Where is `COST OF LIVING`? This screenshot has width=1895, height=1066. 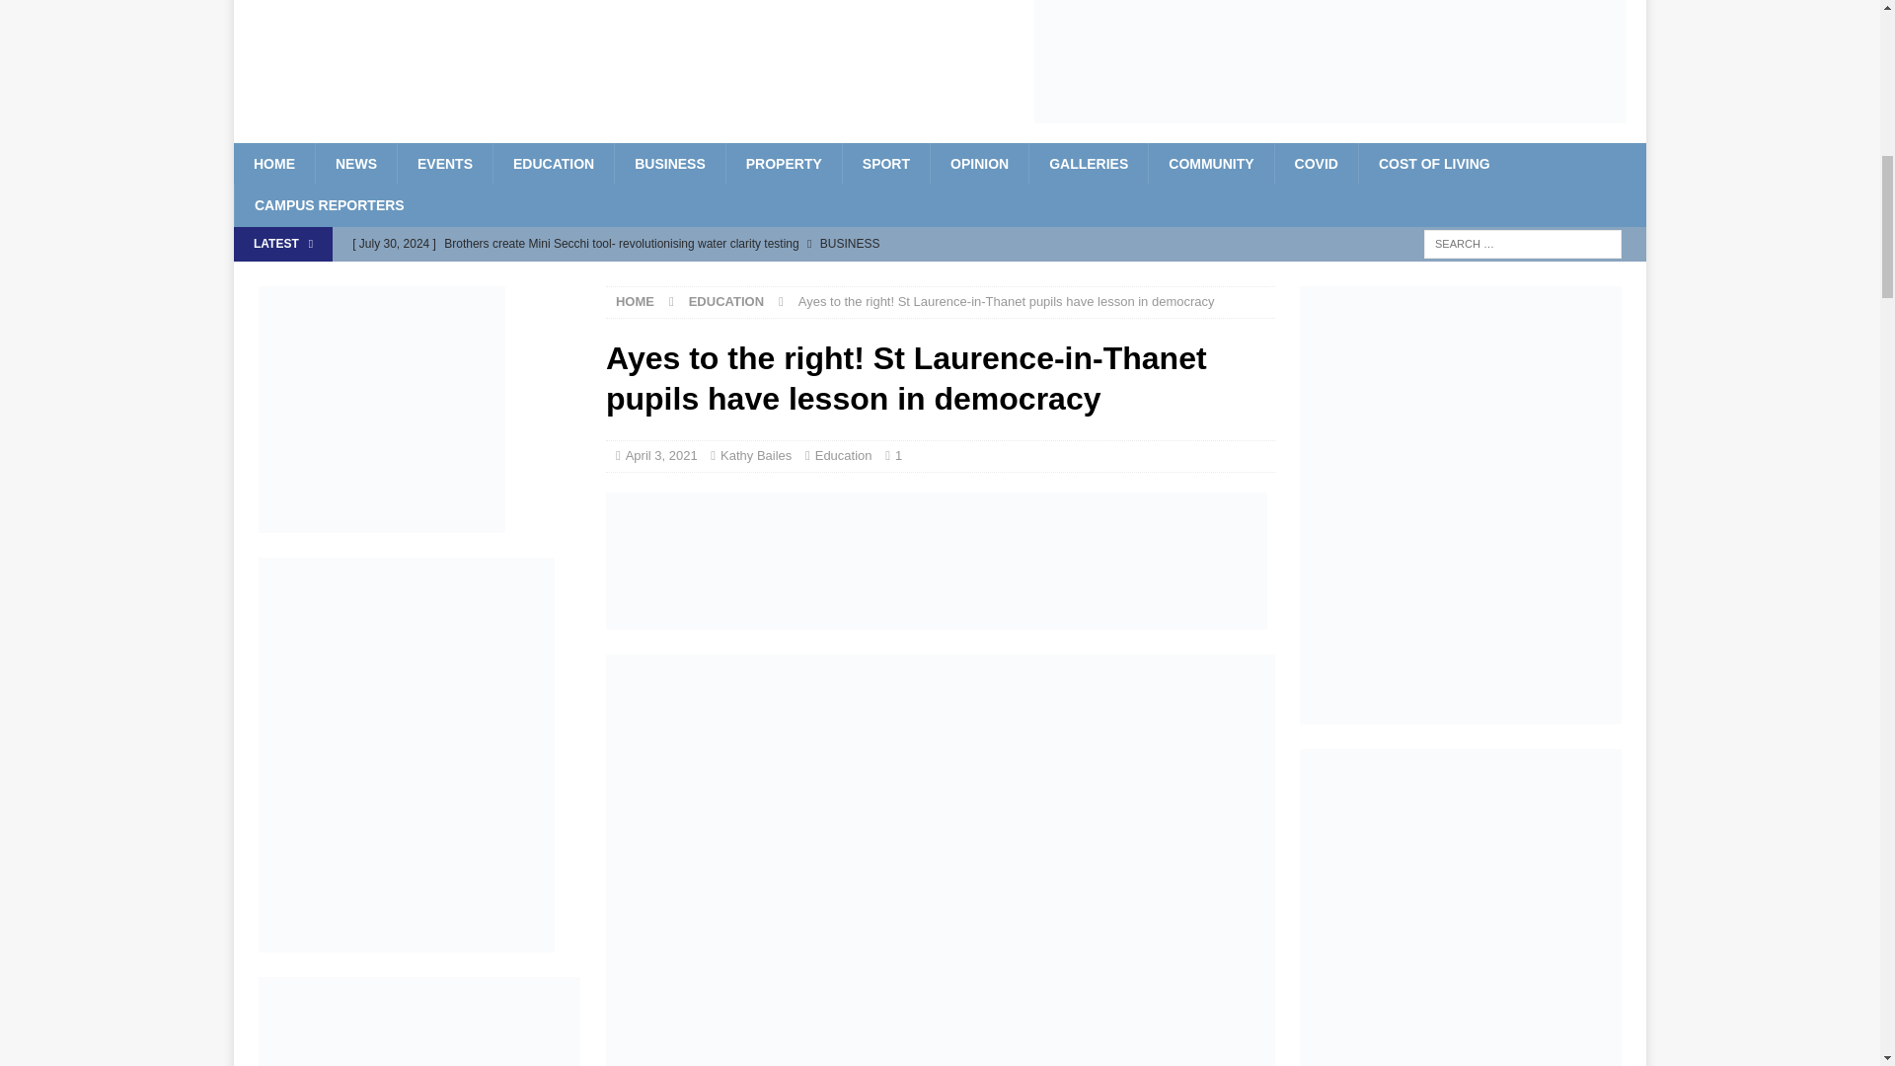
COST OF LIVING is located at coordinates (1434, 163).